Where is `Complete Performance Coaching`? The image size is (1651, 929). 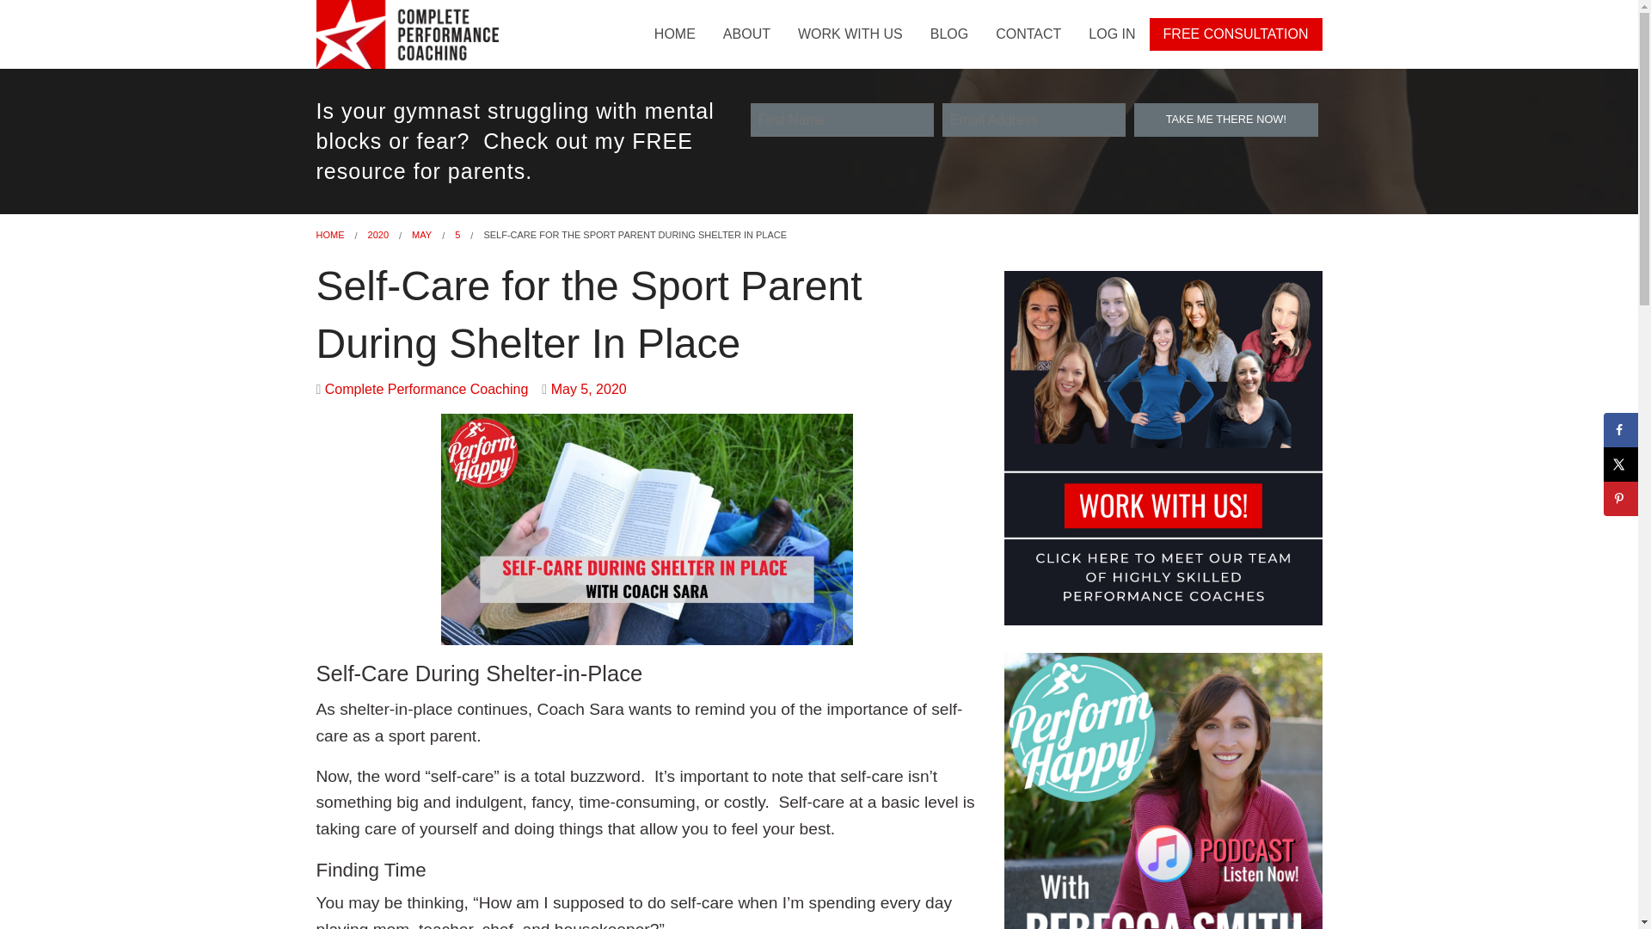 Complete Performance Coaching is located at coordinates (427, 389).